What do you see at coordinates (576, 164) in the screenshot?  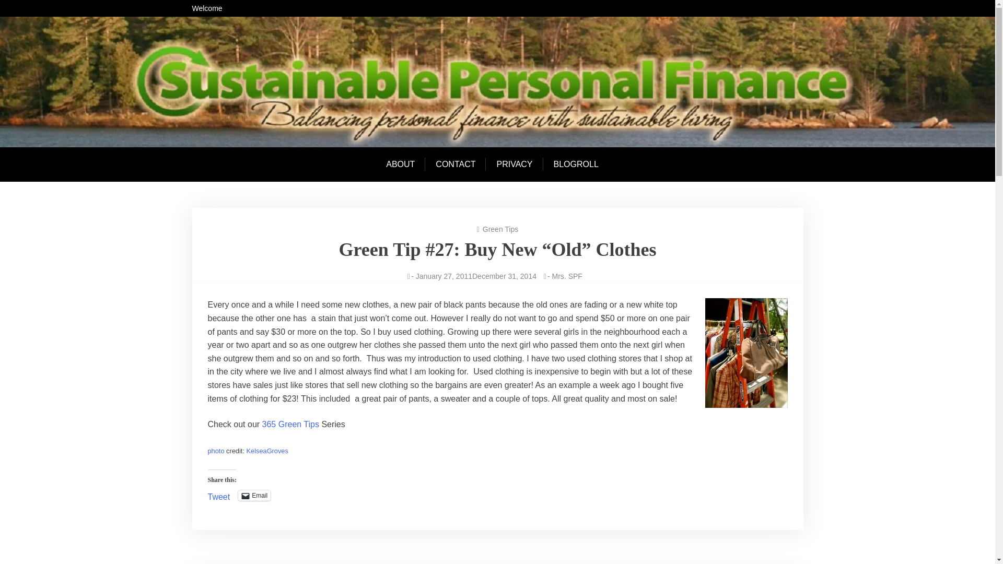 I see `BLOGROLL` at bounding box center [576, 164].